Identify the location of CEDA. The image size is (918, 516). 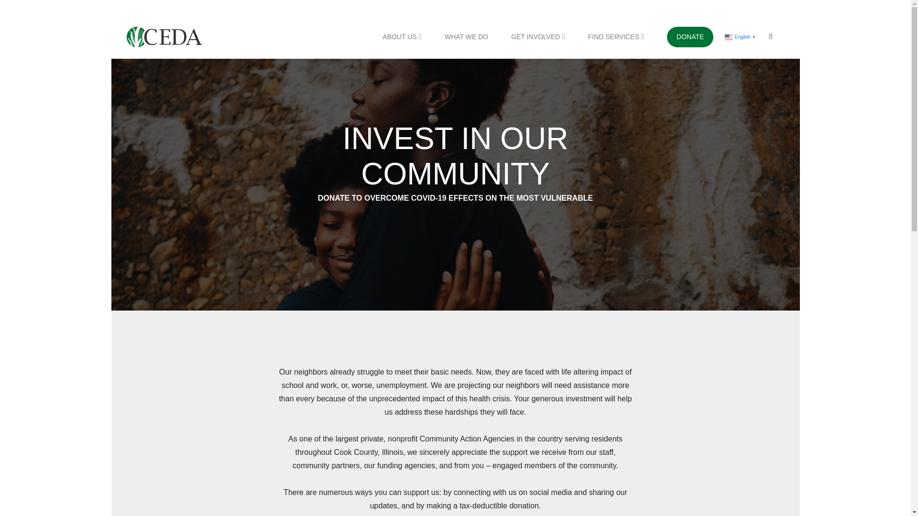
(164, 37).